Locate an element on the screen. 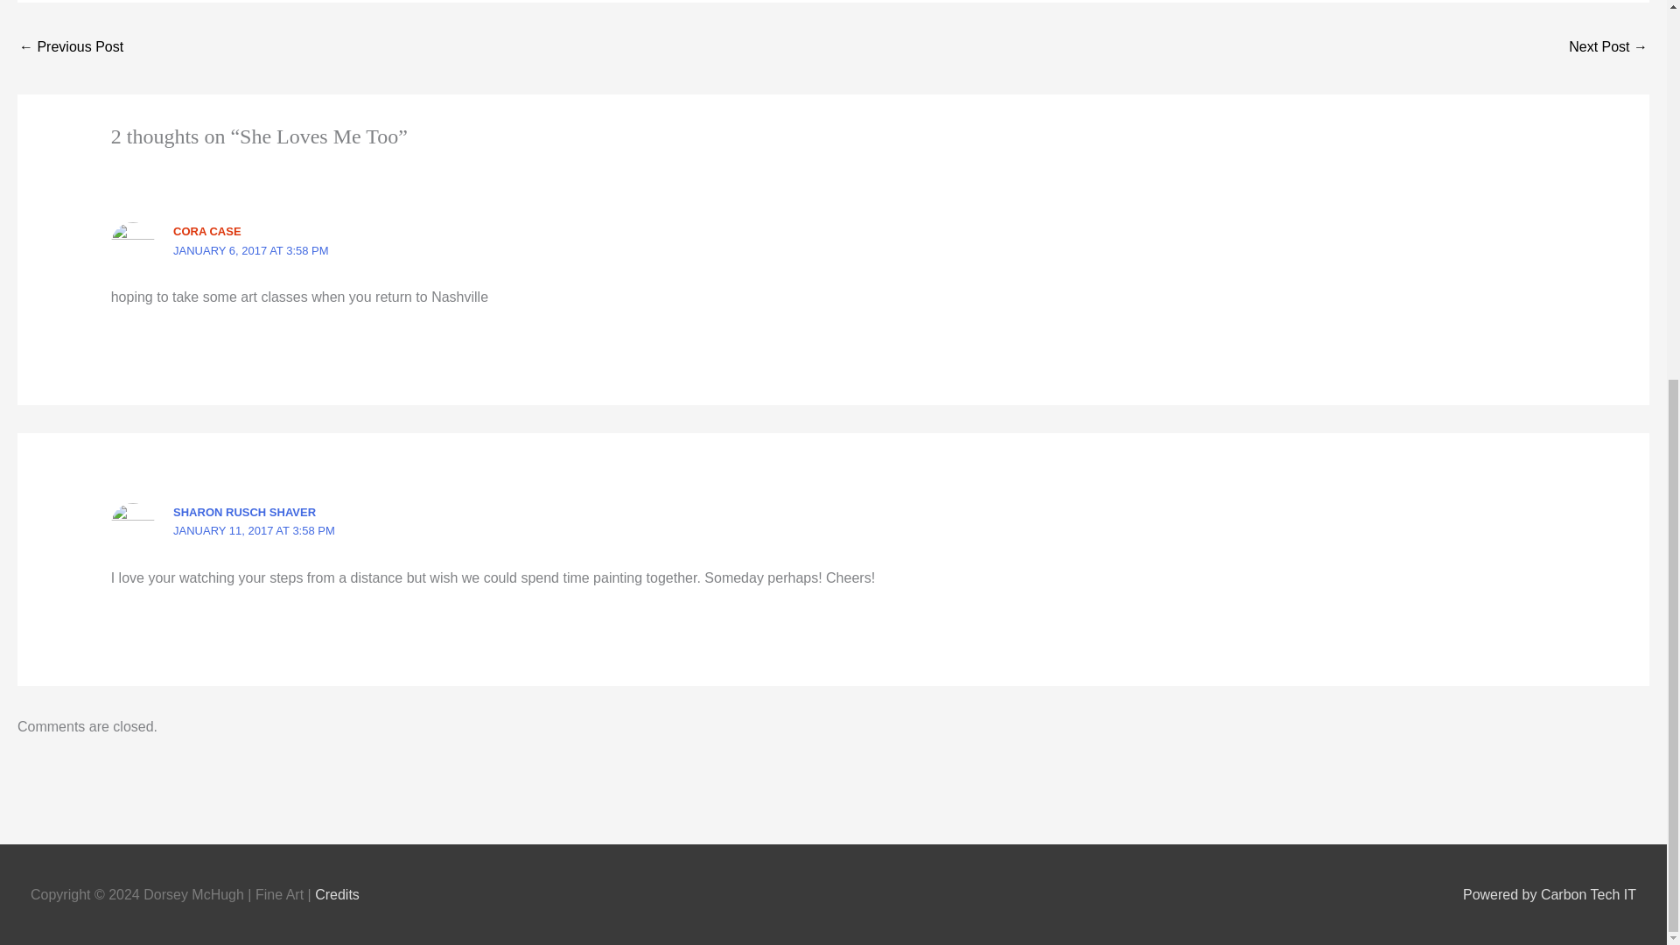 The width and height of the screenshot is (1680, 945). What Love Looks Like... is located at coordinates (70, 48).